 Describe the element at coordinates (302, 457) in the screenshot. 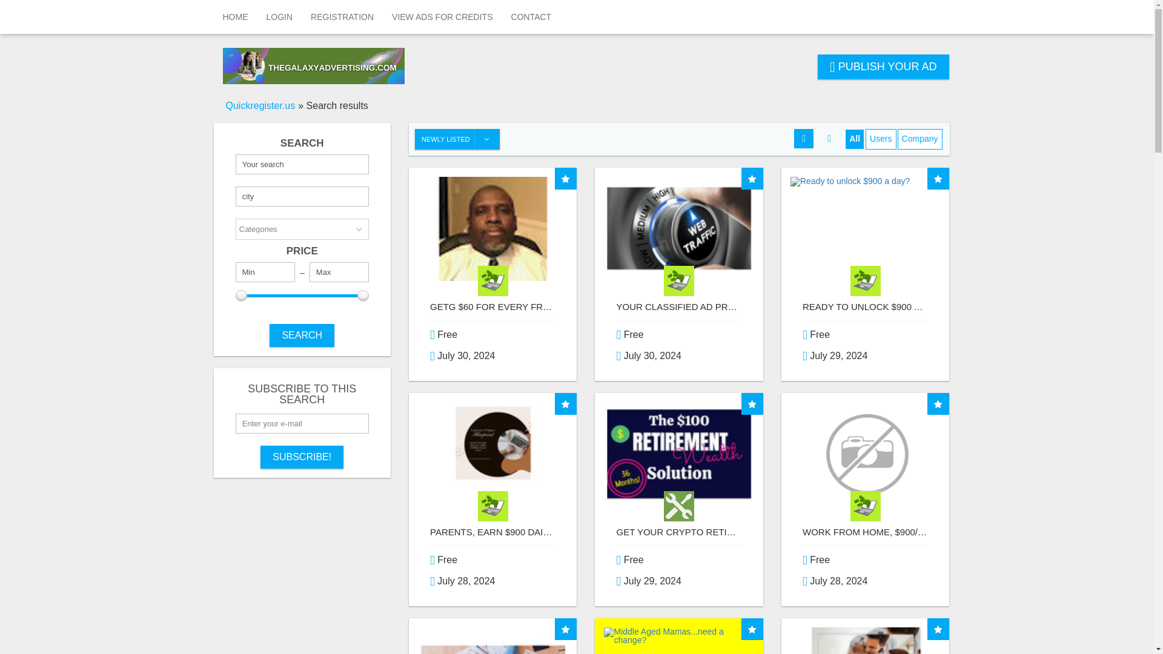

I see `SUBSCRIBE!` at that location.